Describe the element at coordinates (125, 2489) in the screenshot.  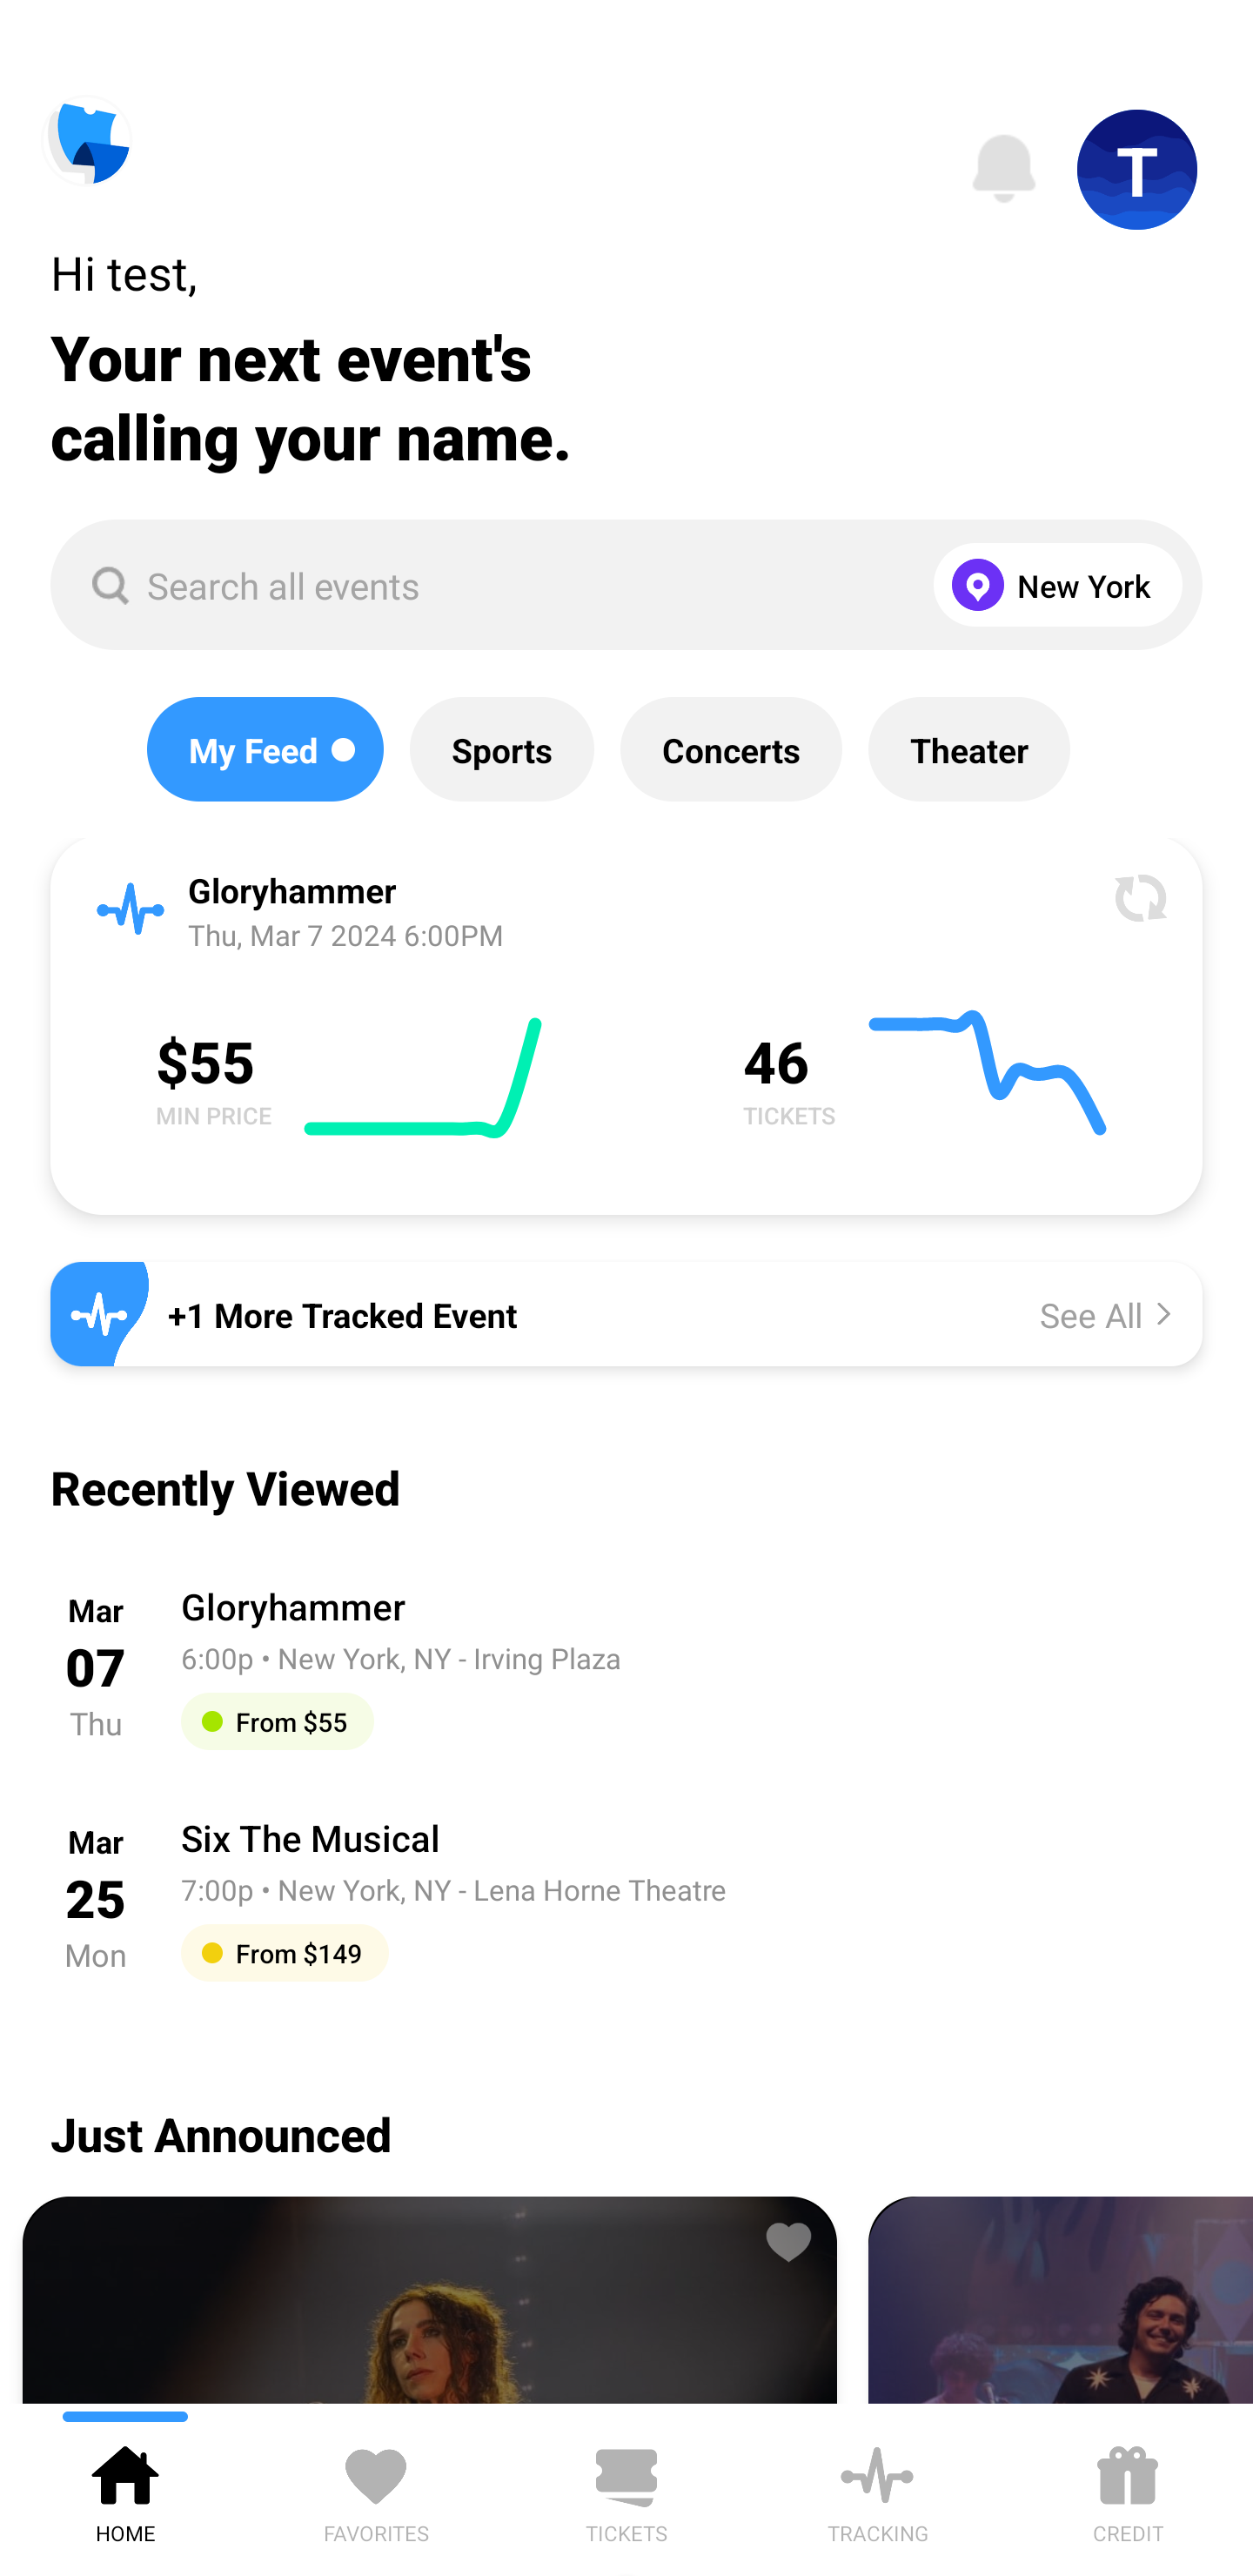
I see `HOME` at that location.